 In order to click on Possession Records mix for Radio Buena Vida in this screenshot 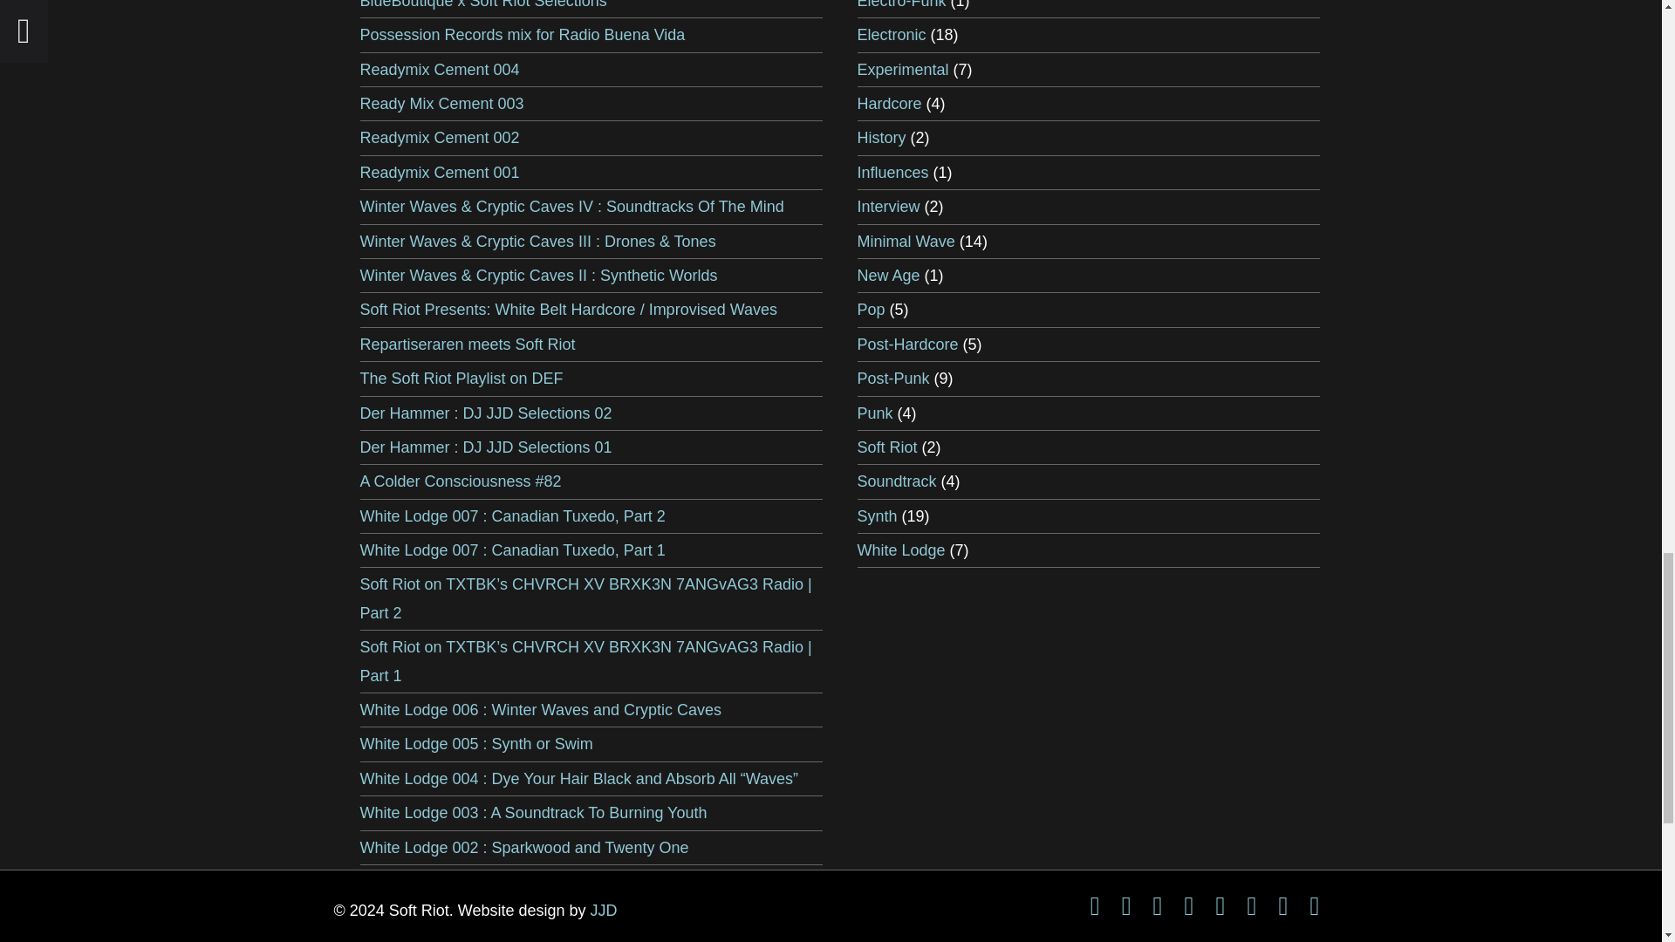, I will do `click(522, 35)`.